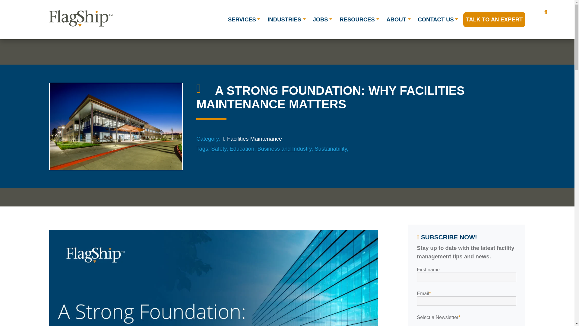 The height and width of the screenshot is (326, 579). What do you see at coordinates (438, 19) in the screenshot?
I see `CONTACT US` at bounding box center [438, 19].